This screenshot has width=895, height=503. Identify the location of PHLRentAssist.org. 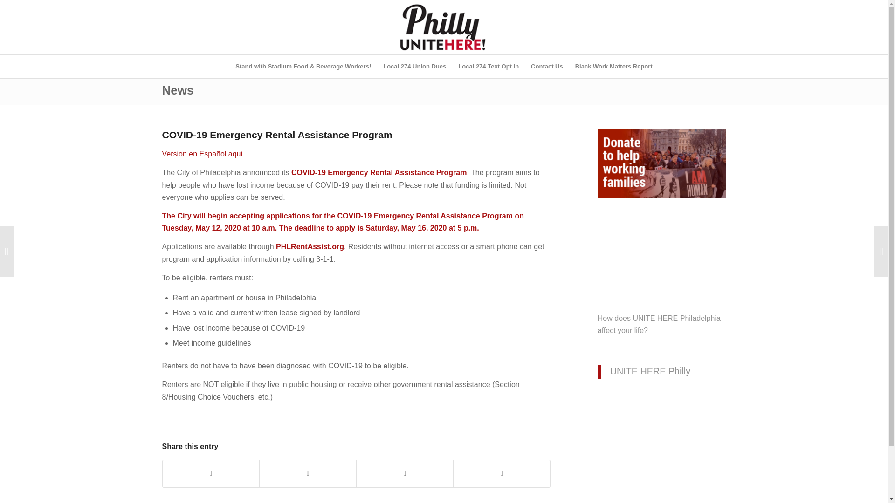
(310, 246).